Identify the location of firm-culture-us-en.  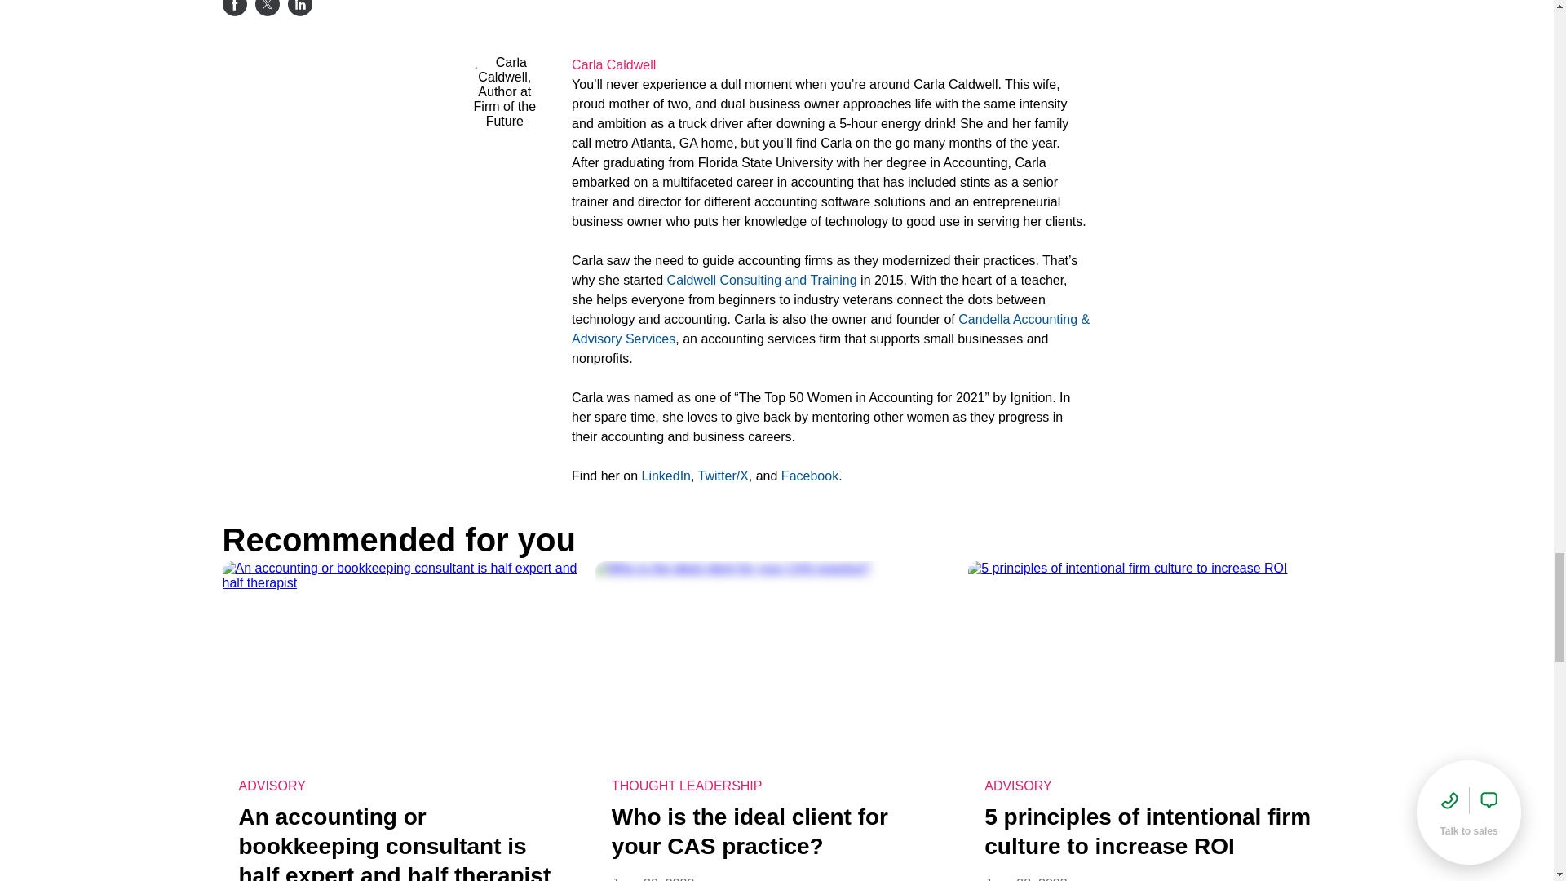
(1149, 662).